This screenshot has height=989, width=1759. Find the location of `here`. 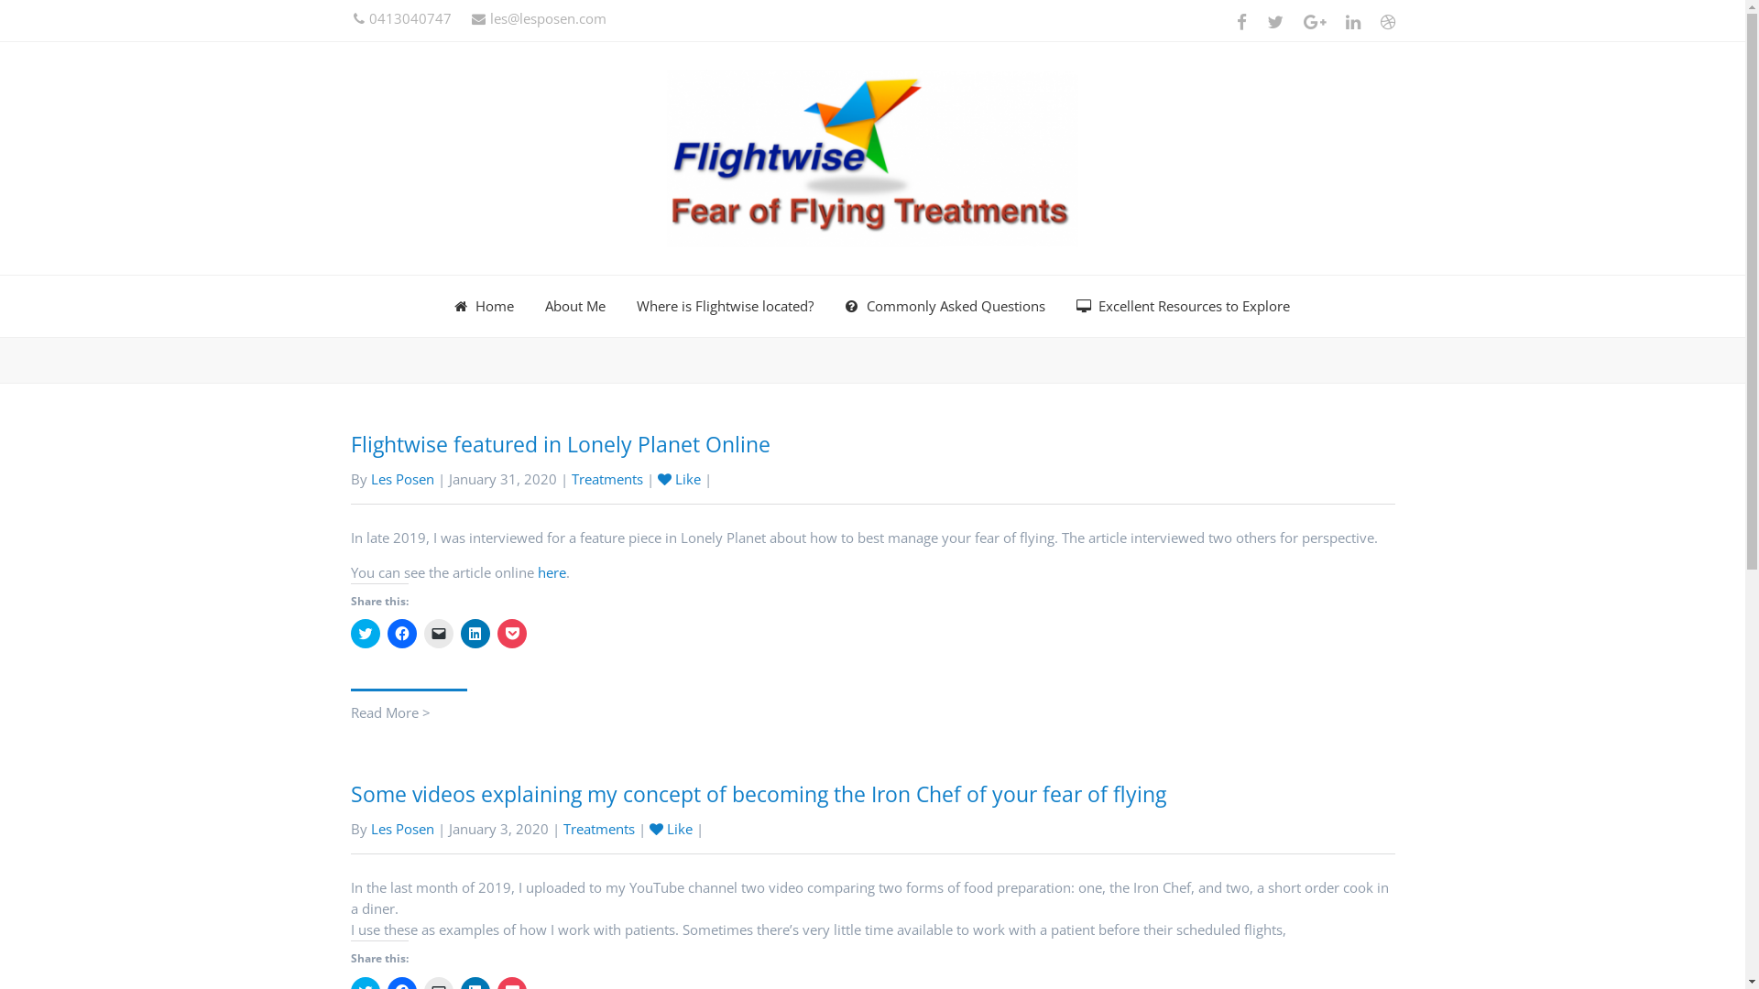

here is located at coordinates (552, 571).